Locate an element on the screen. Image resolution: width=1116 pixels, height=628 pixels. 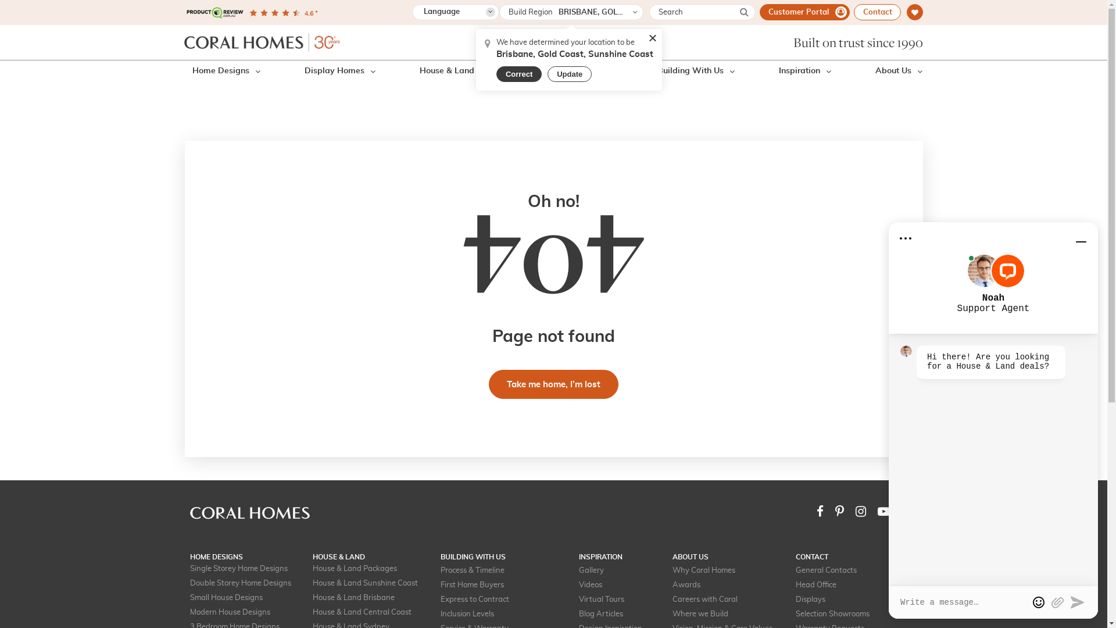
Correct is located at coordinates (519, 74).